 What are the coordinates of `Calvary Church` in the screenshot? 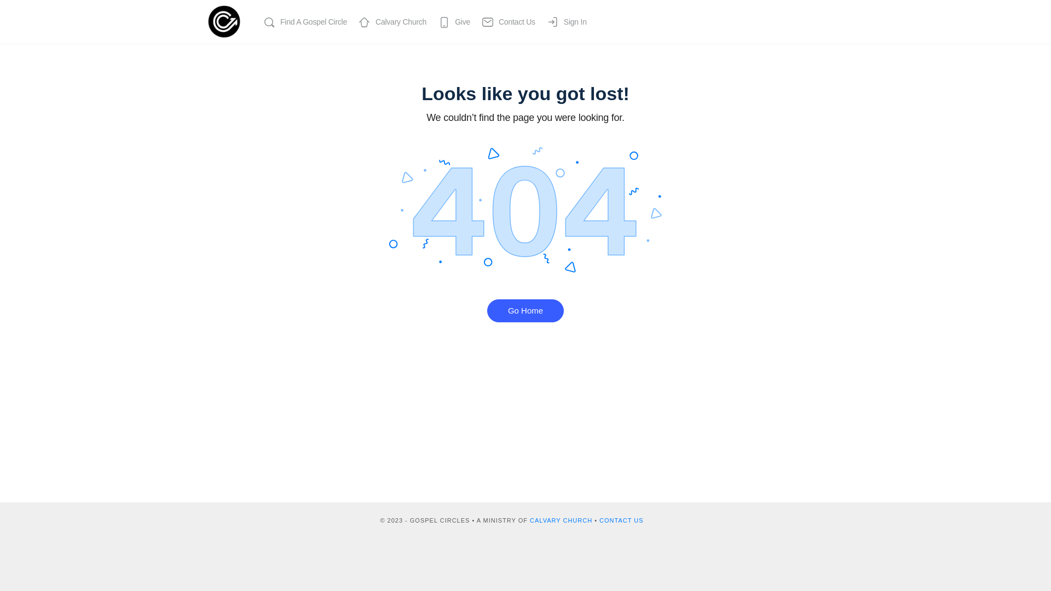 It's located at (392, 22).